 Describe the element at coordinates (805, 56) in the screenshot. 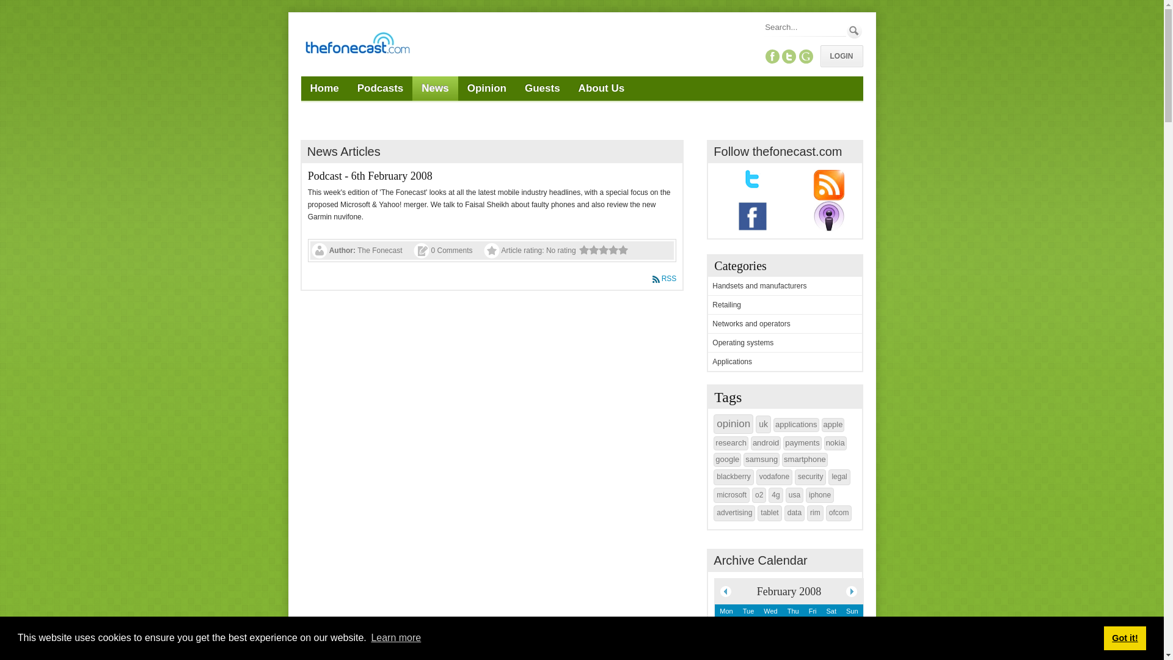

I see `Google` at that location.